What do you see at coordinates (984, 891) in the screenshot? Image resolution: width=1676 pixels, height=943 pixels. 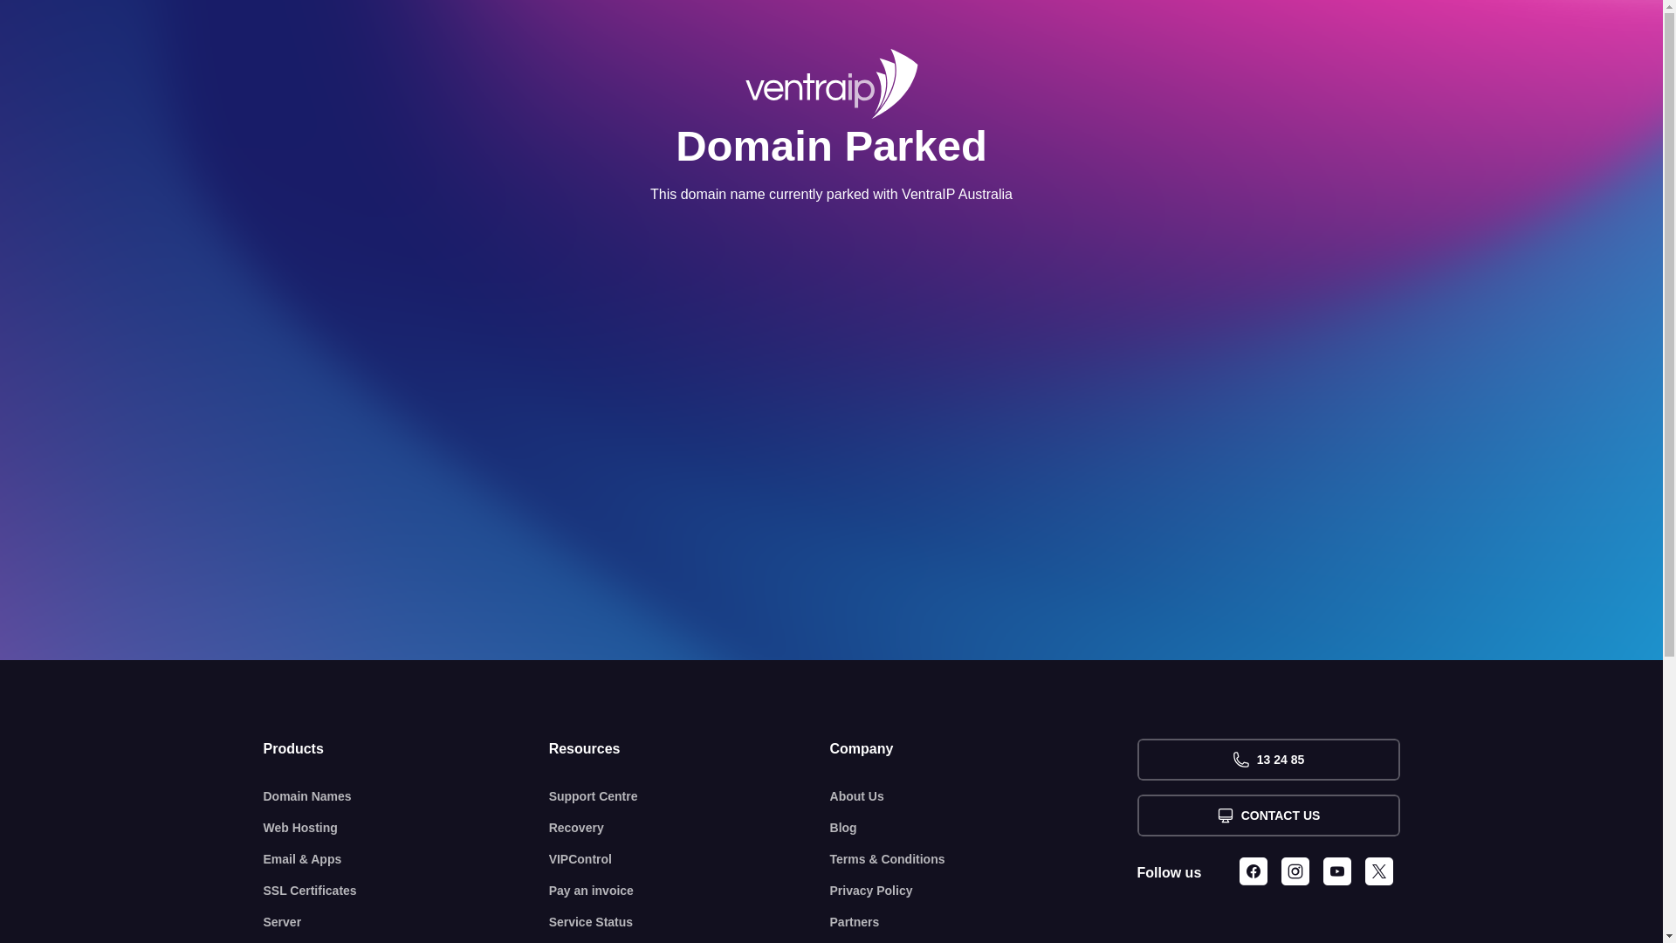 I see `Privacy Policy` at bounding box center [984, 891].